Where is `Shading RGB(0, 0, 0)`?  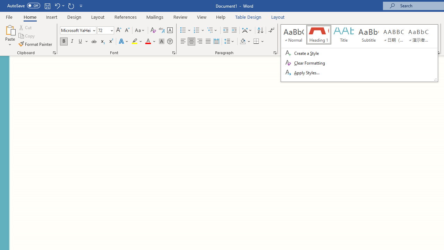 Shading RGB(0, 0, 0) is located at coordinates (242, 42).